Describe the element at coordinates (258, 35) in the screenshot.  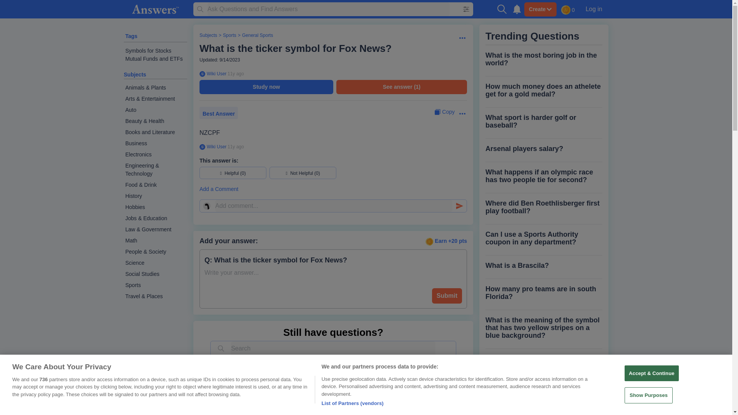
I see `General Sports` at that location.